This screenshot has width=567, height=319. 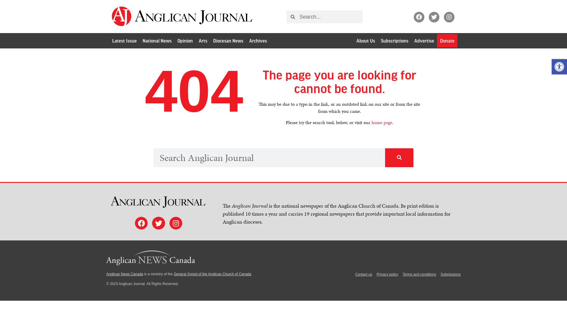 I want to click on General Synod of the Anglican Church of Canada, so click(x=213, y=274).